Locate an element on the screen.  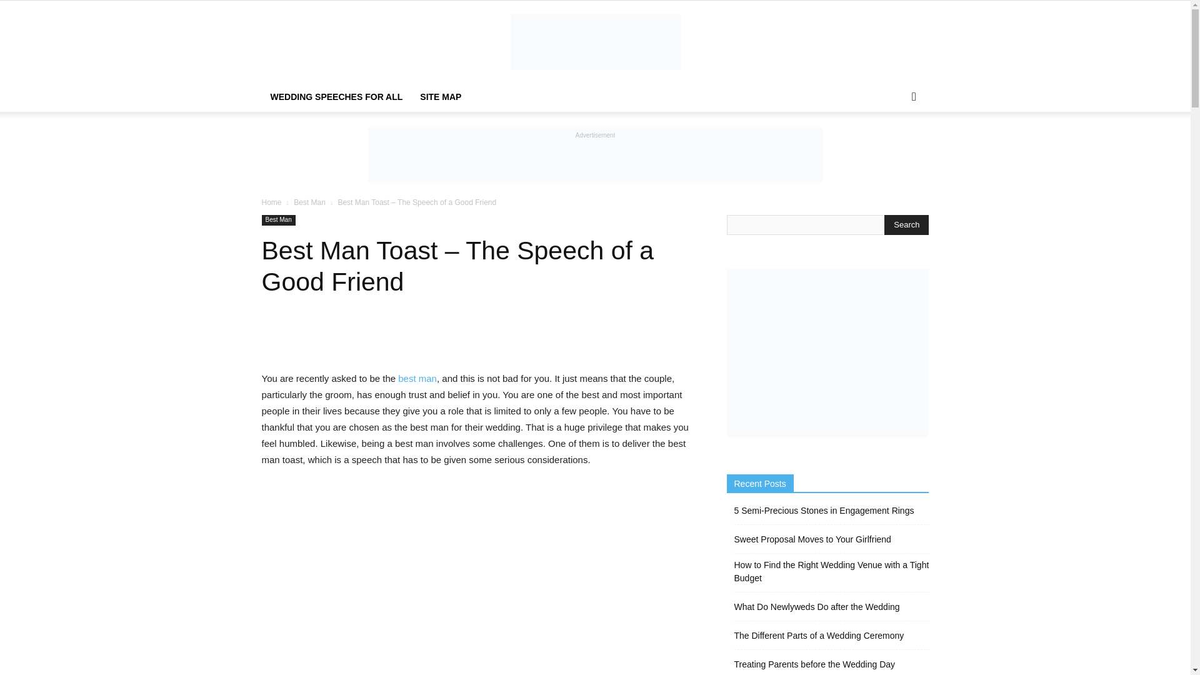
Home is located at coordinates (271, 202).